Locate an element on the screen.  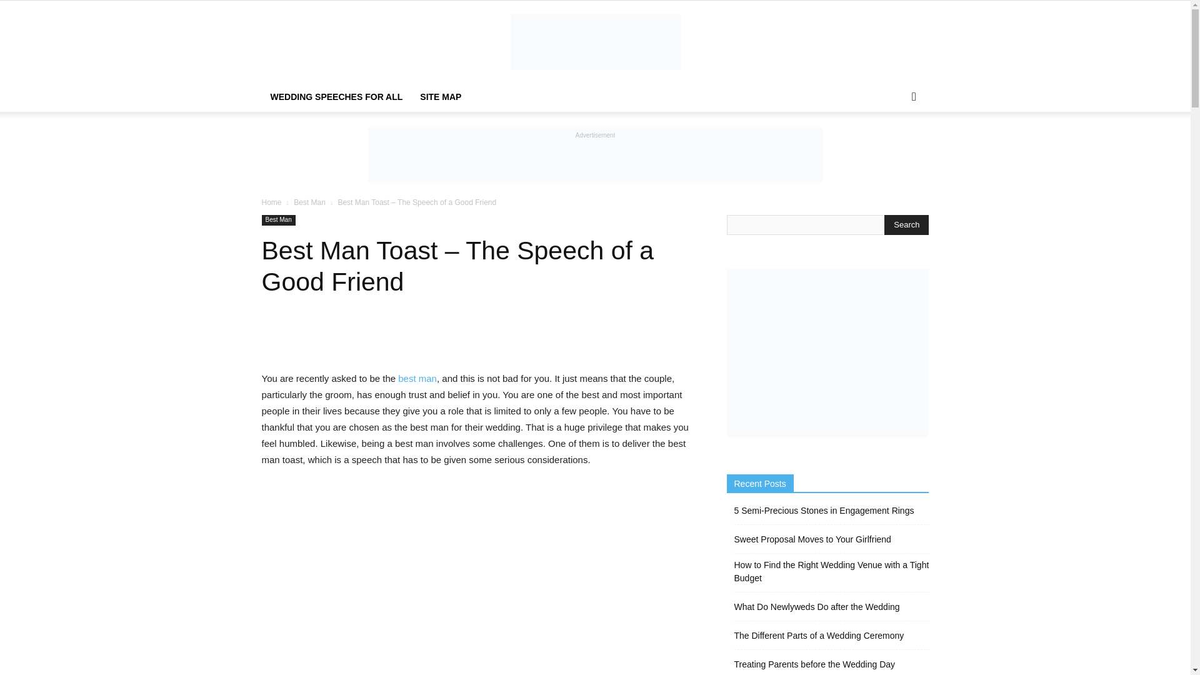
Home is located at coordinates (271, 202).